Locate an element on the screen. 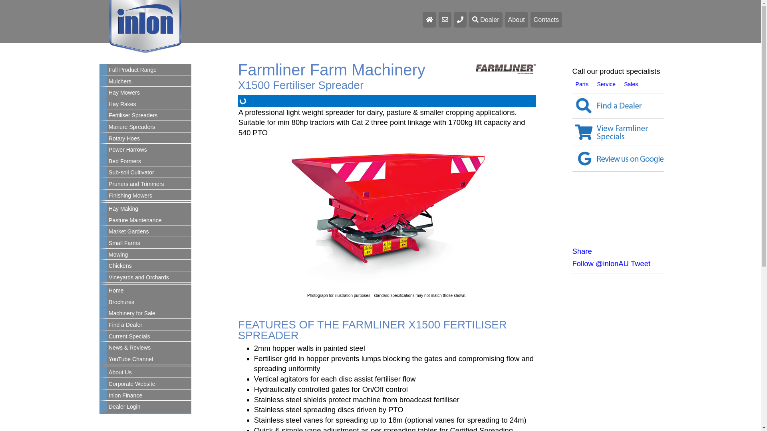 The image size is (767, 431). YouTube Channel is located at coordinates (149, 360).